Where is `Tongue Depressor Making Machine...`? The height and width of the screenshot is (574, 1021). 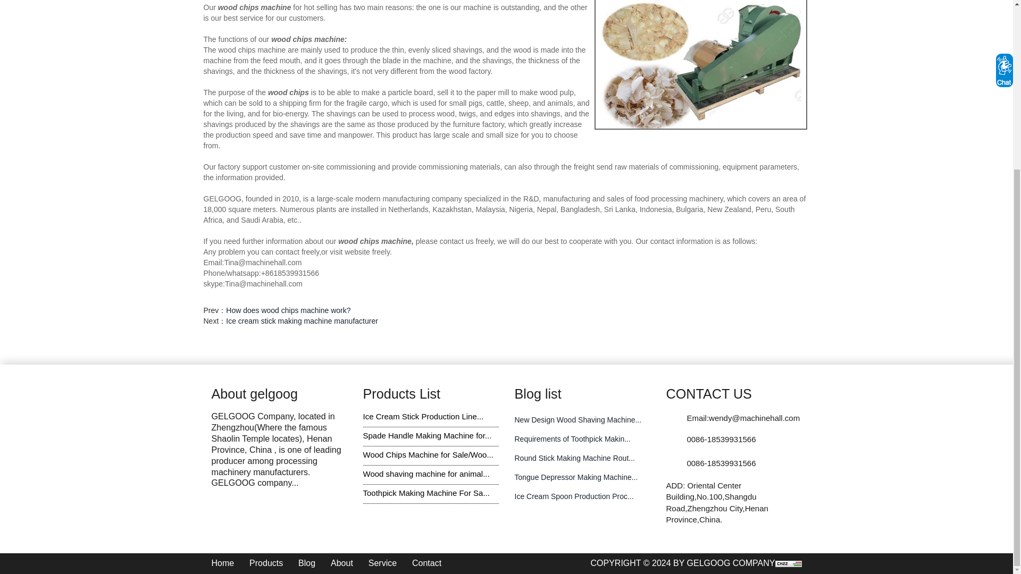
Tongue Depressor Making Machine... is located at coordinates (576, 477).